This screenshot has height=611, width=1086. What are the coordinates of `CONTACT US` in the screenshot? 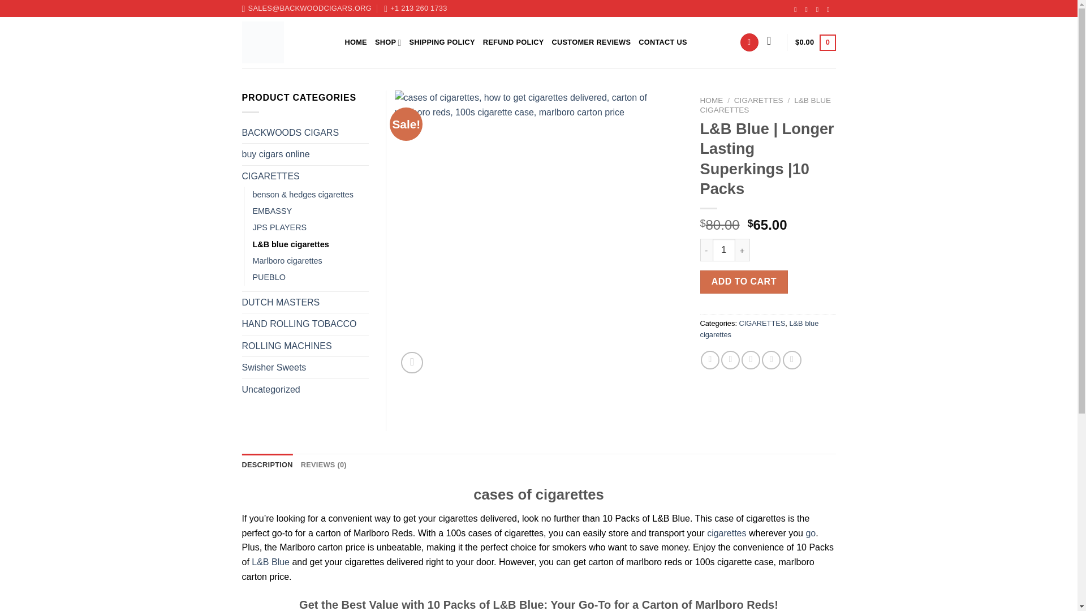 It's located at (663, 42).